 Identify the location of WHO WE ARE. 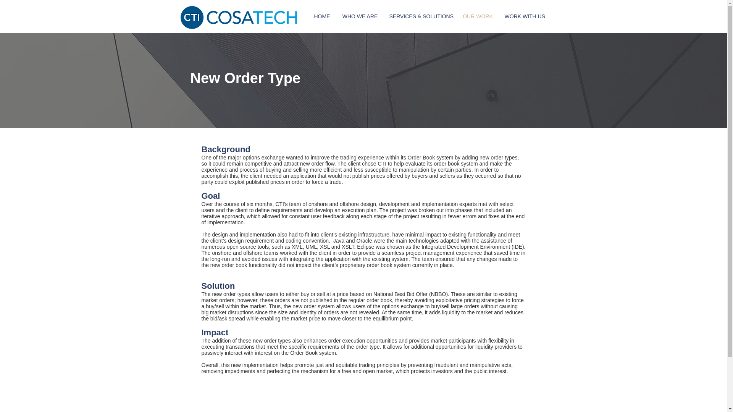
(360, 16).